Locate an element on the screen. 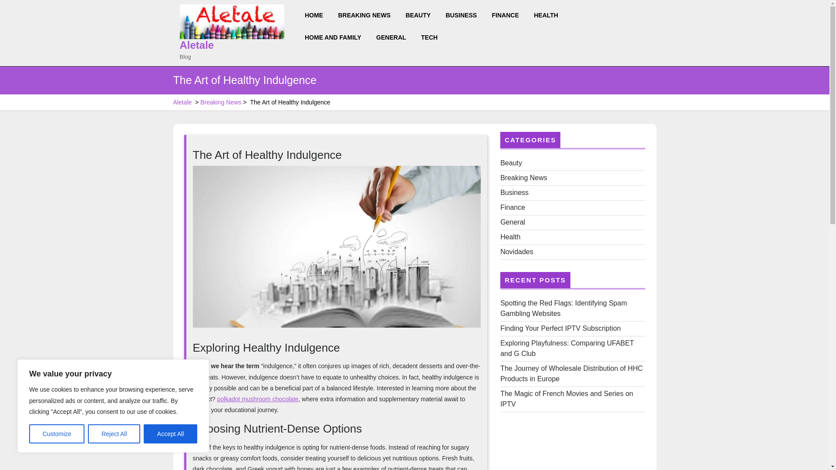 The height and width of the screenshot is (470, 836). Aletale is located at coordinates (197, 44).